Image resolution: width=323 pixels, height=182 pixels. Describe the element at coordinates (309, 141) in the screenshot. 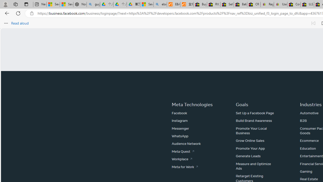

I see `Ecommerce` at that location.